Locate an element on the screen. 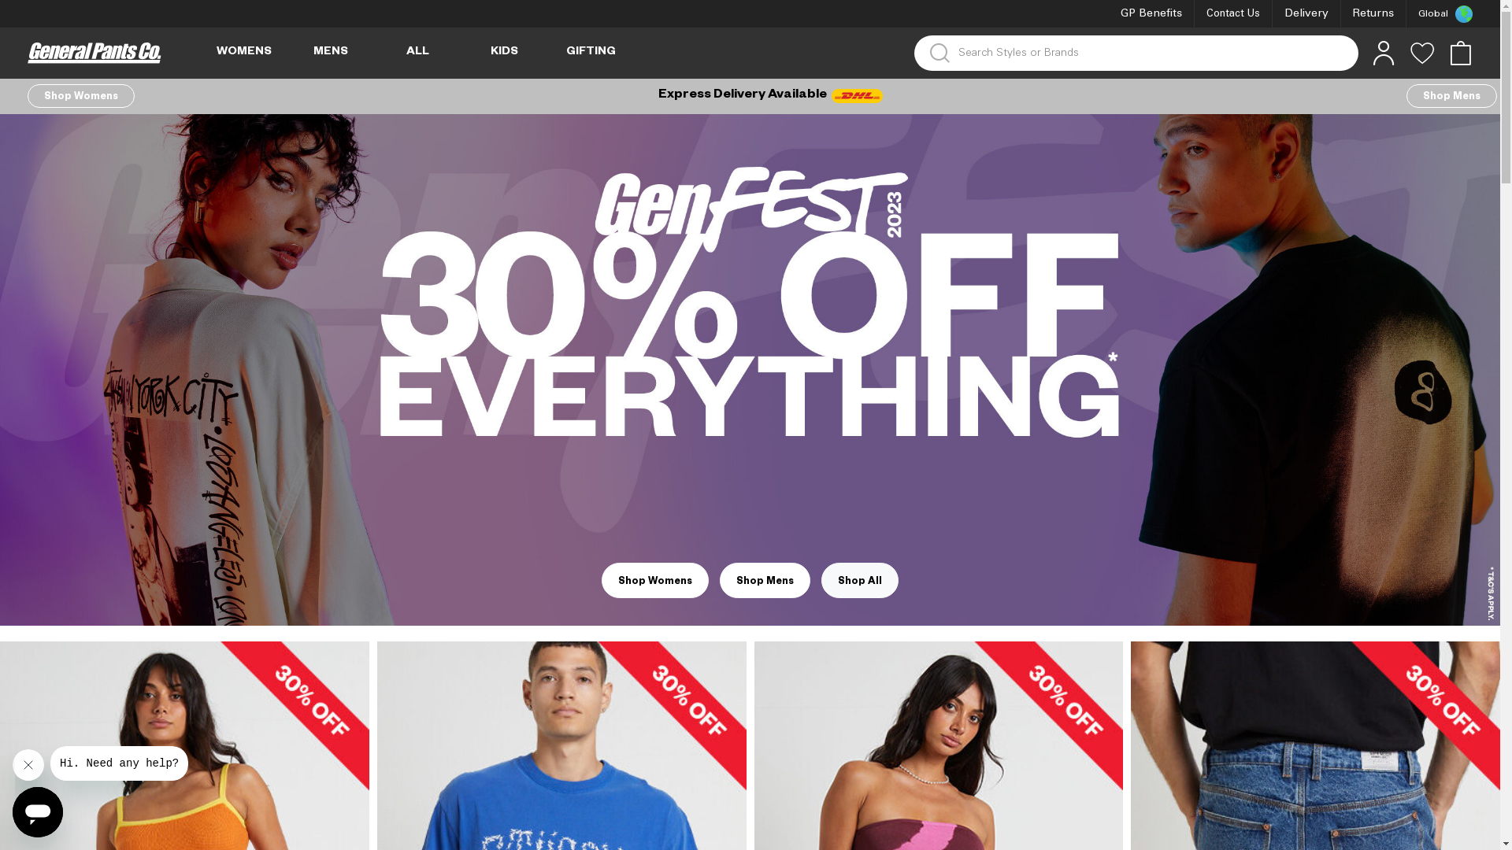 The width and height of the screenshot is (1512, 850). Shop Womens is located at coordinates (655, 581).